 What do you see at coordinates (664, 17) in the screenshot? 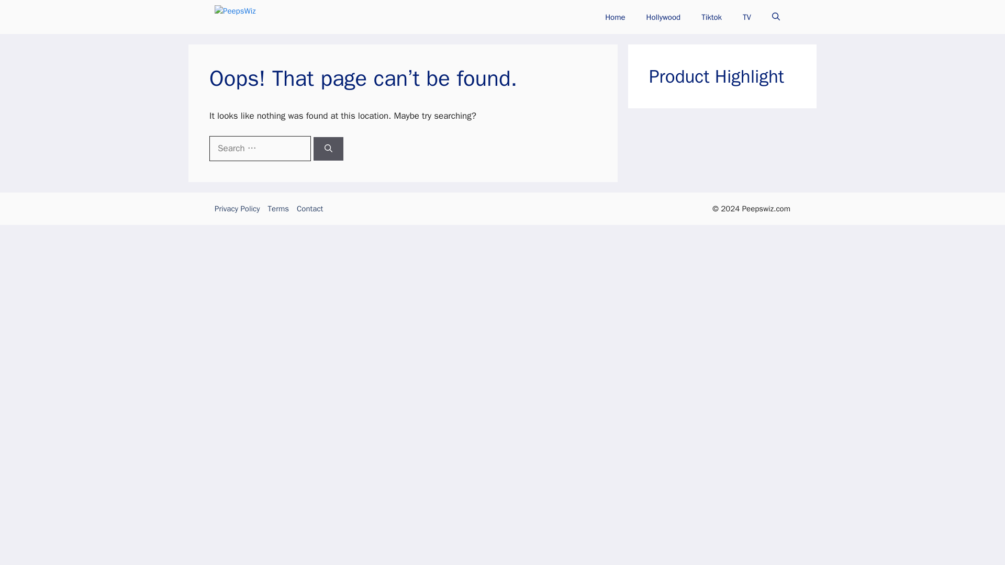
I see `Hollywood` at bounding box center [664, 17].